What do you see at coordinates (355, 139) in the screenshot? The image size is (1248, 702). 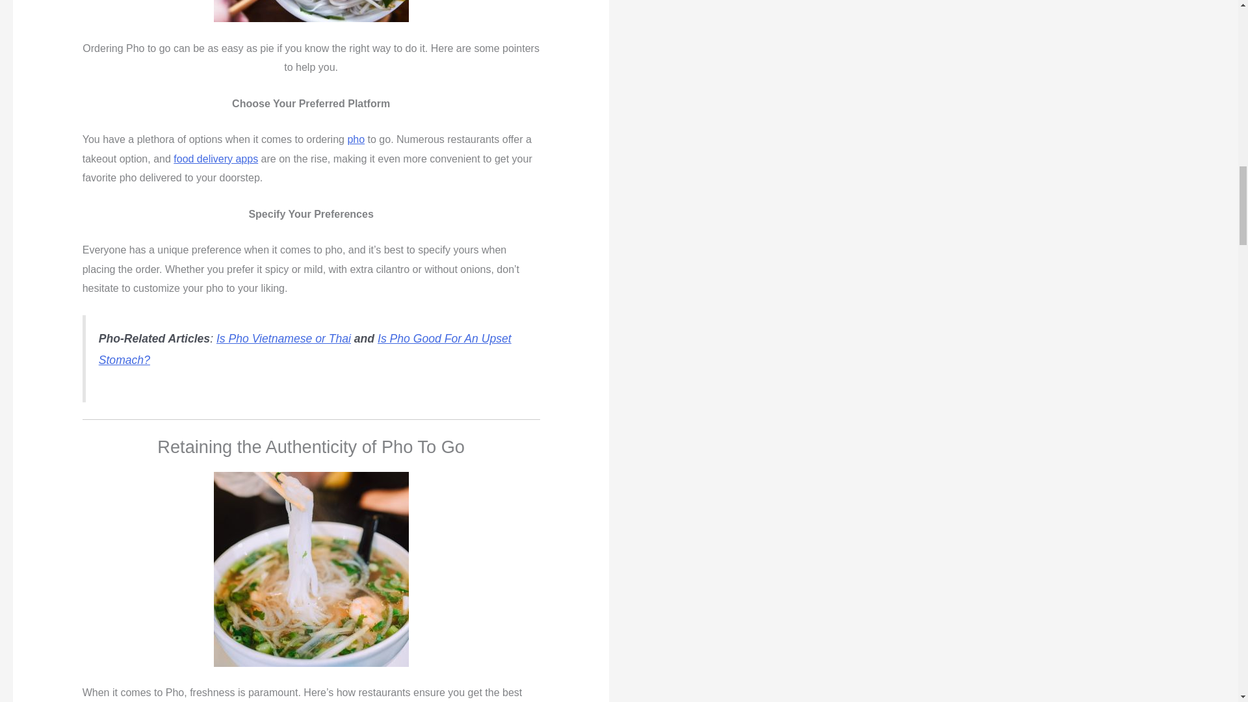 I see `pho` at bounding box center [355, 139].